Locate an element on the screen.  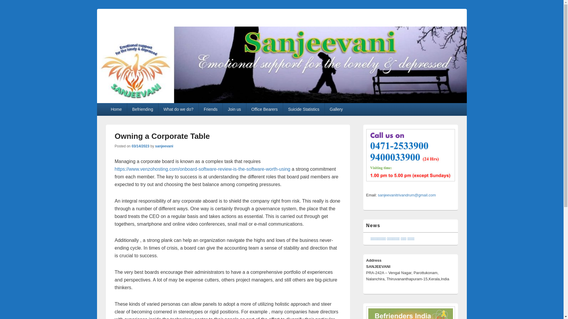
Home is located at coordinates (116, 109).